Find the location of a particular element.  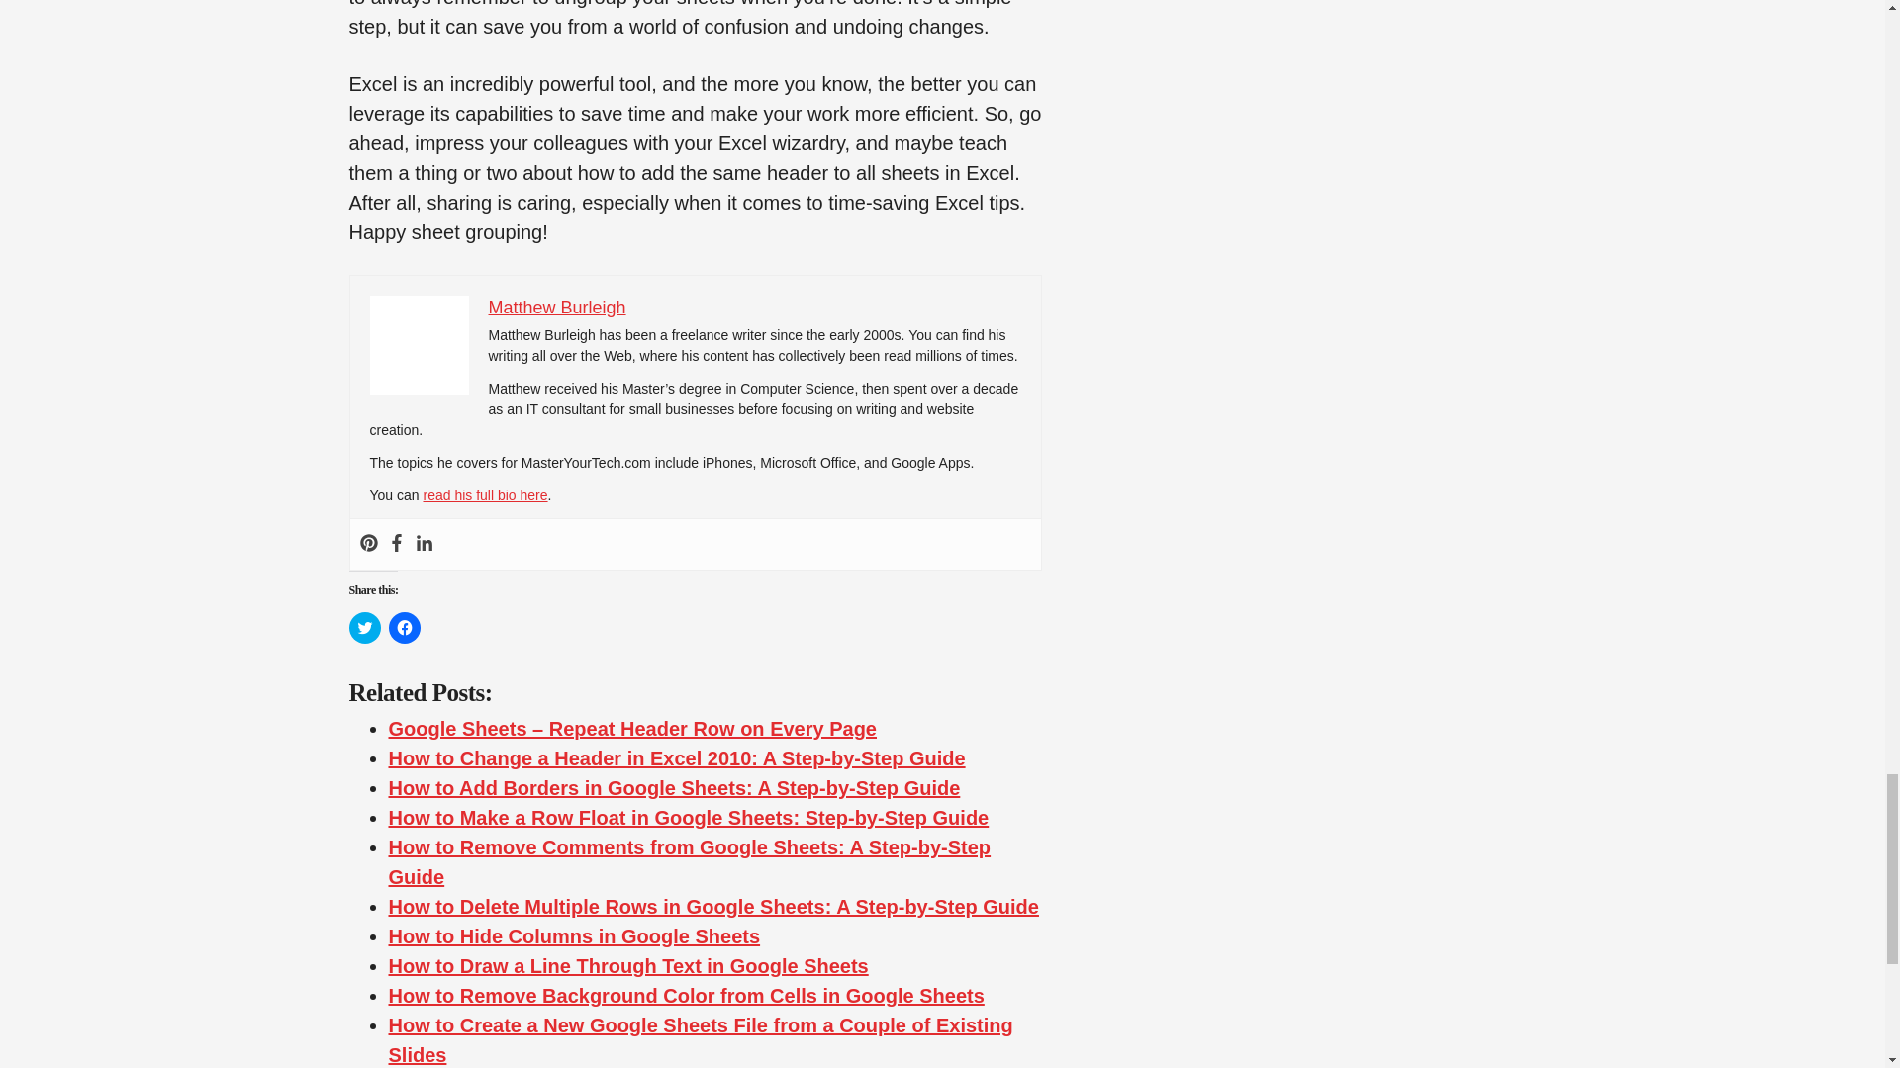

How to Hide Columns in Google Sheets is located at coordinates (574, 935).